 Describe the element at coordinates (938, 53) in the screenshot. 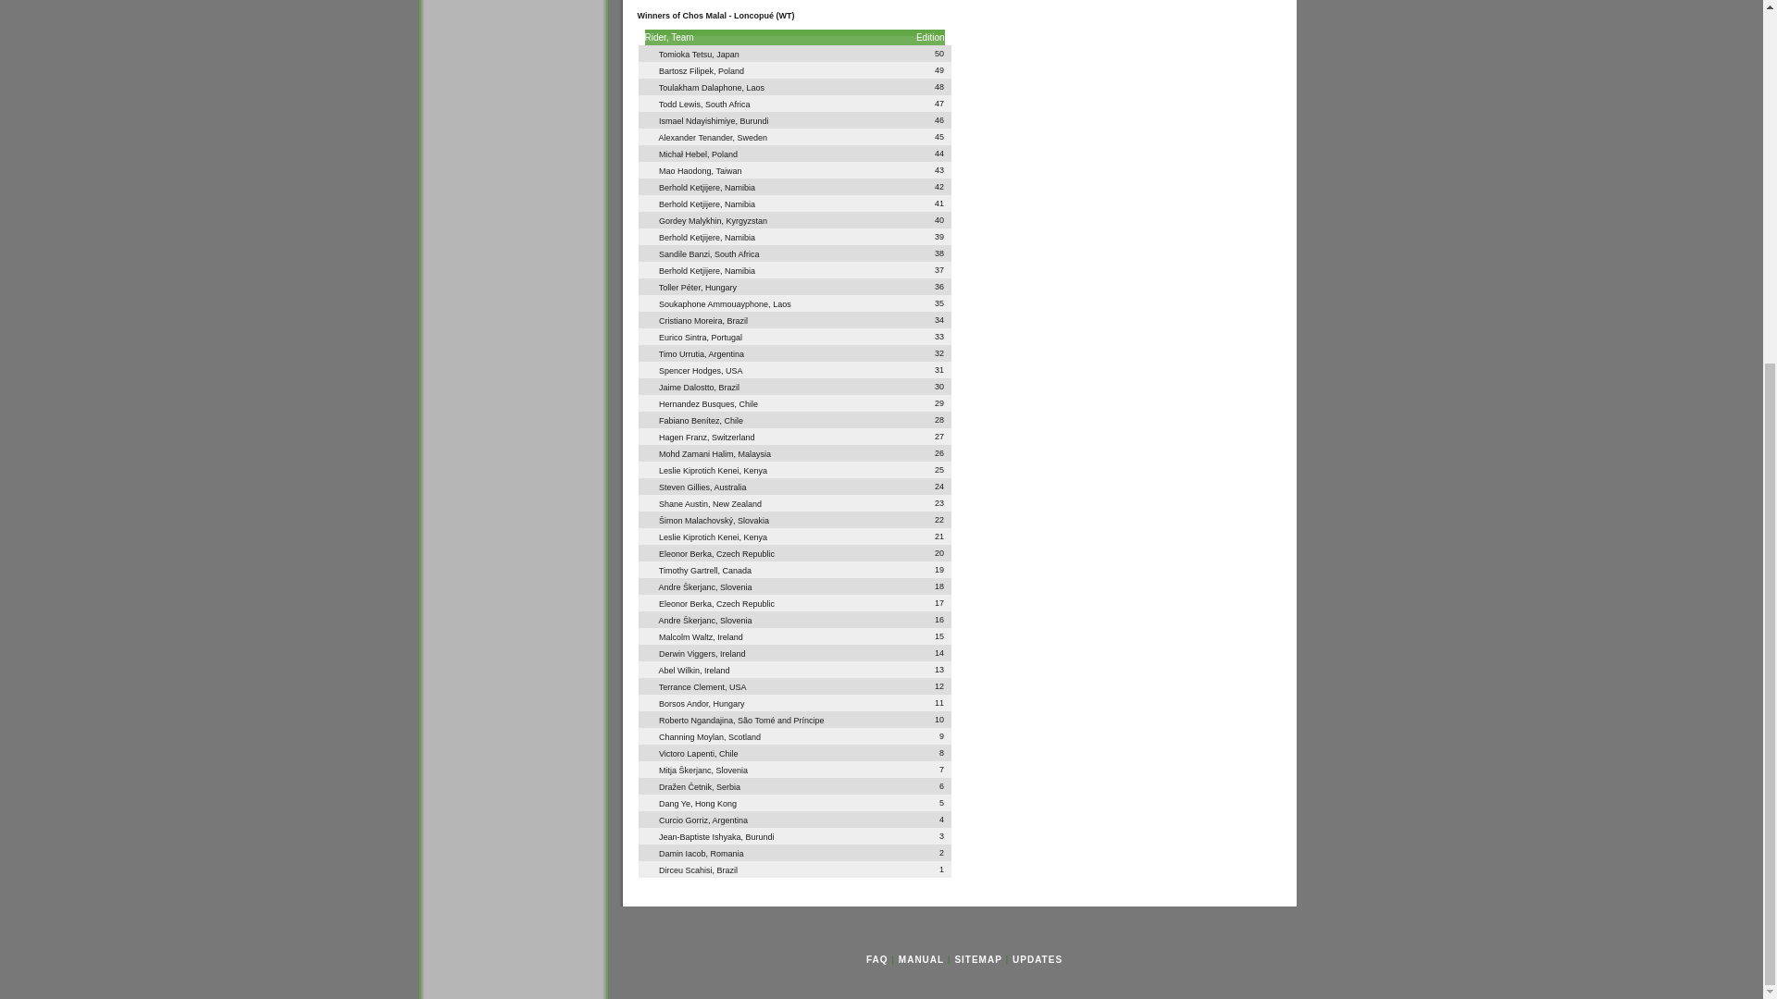

I see `50` at that location.